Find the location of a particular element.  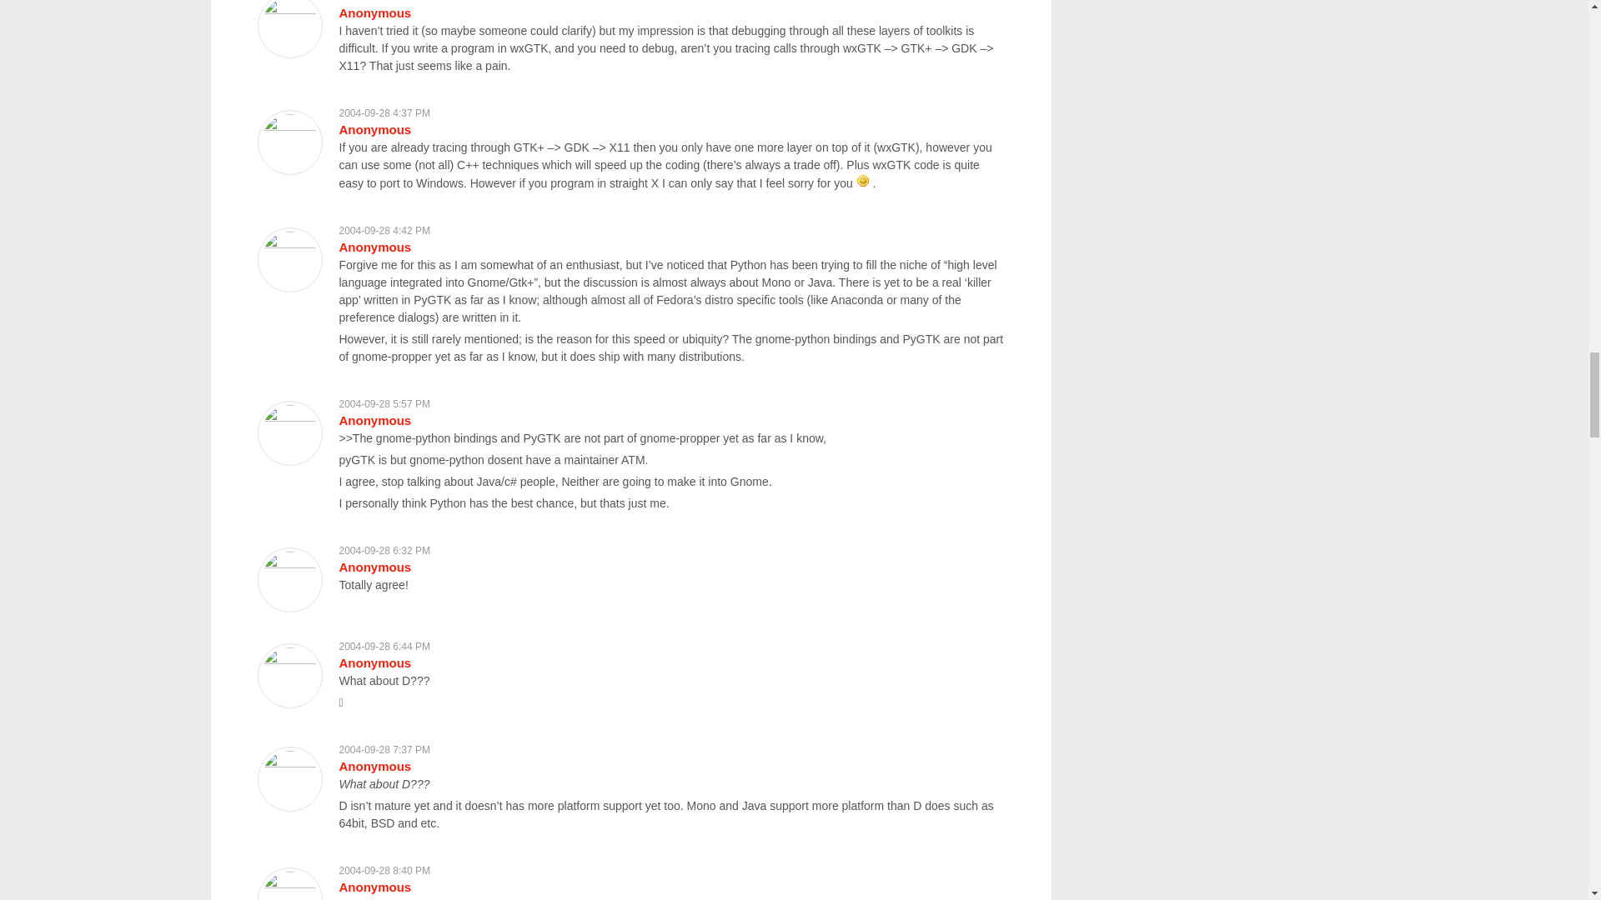

Anonymous is located at coordinates (374, 247).